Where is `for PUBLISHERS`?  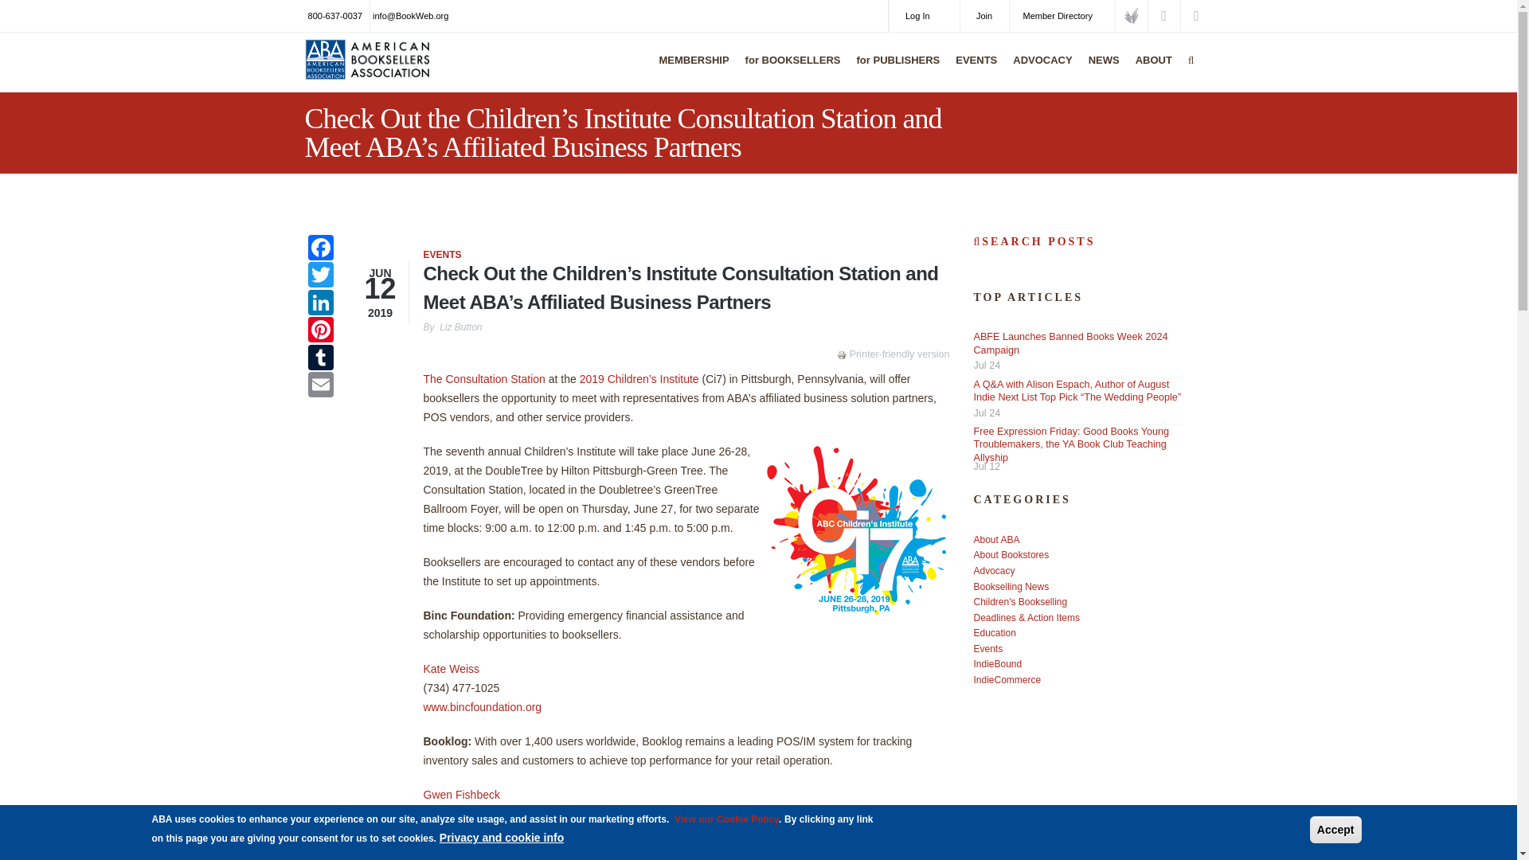
for PUBLISHERS is located at coordinates (895, 70).